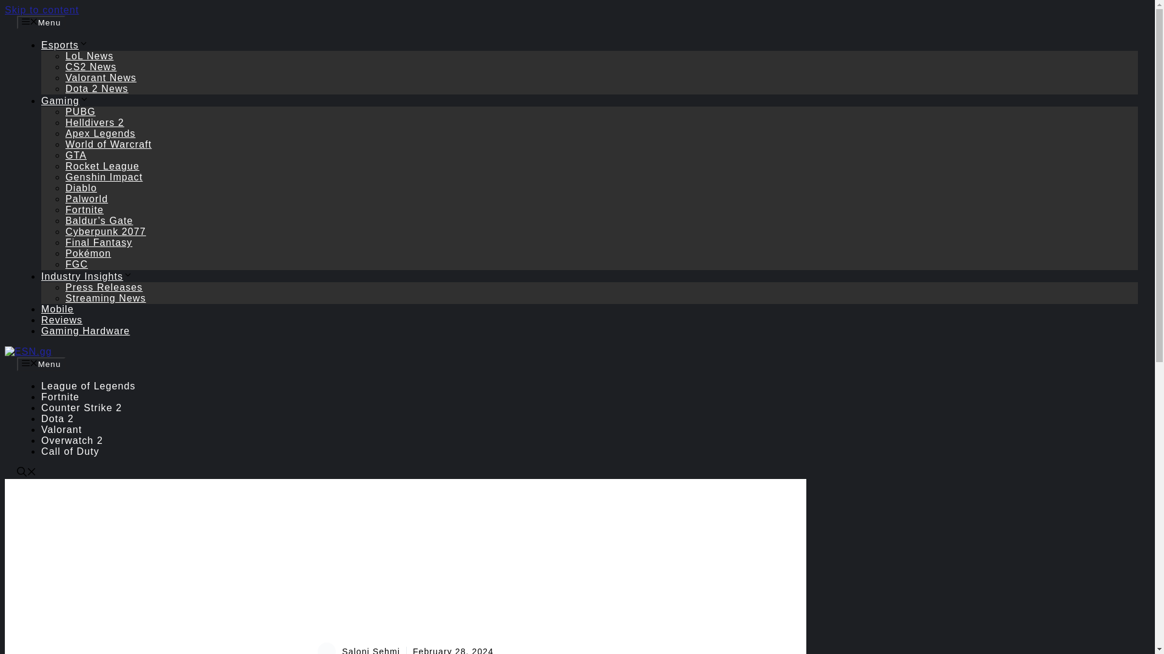 Image resolution: width=1164 pixels, height=654 pixels. What do you see at coordinates (84, 210) in the screenshot?
I see `Fortnite` at bounding box center [84, 210].